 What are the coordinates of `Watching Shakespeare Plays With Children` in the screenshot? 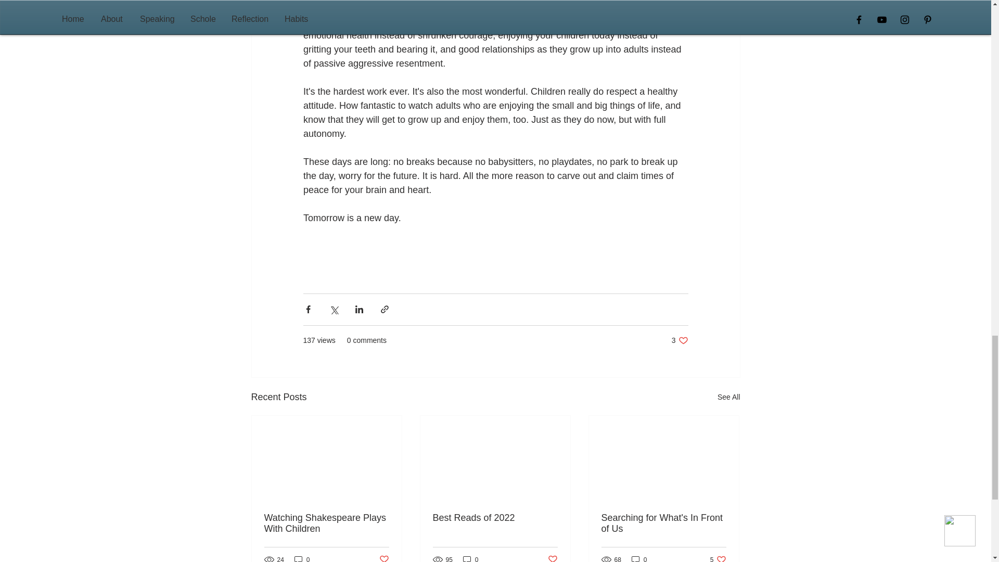 It's located at (495, 517).